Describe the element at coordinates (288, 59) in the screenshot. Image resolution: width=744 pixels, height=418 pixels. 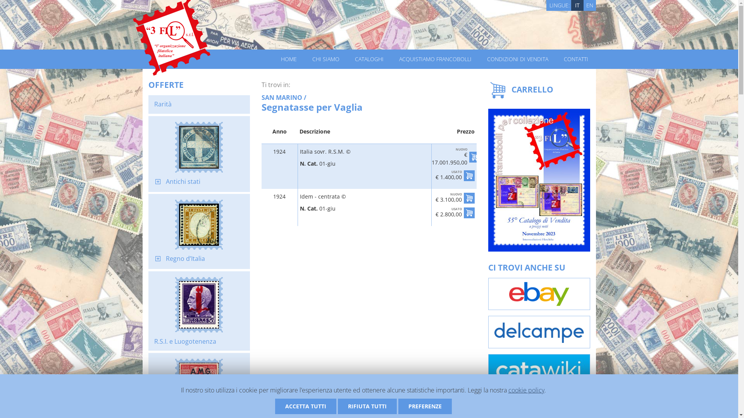
I see `HOME` at that location.